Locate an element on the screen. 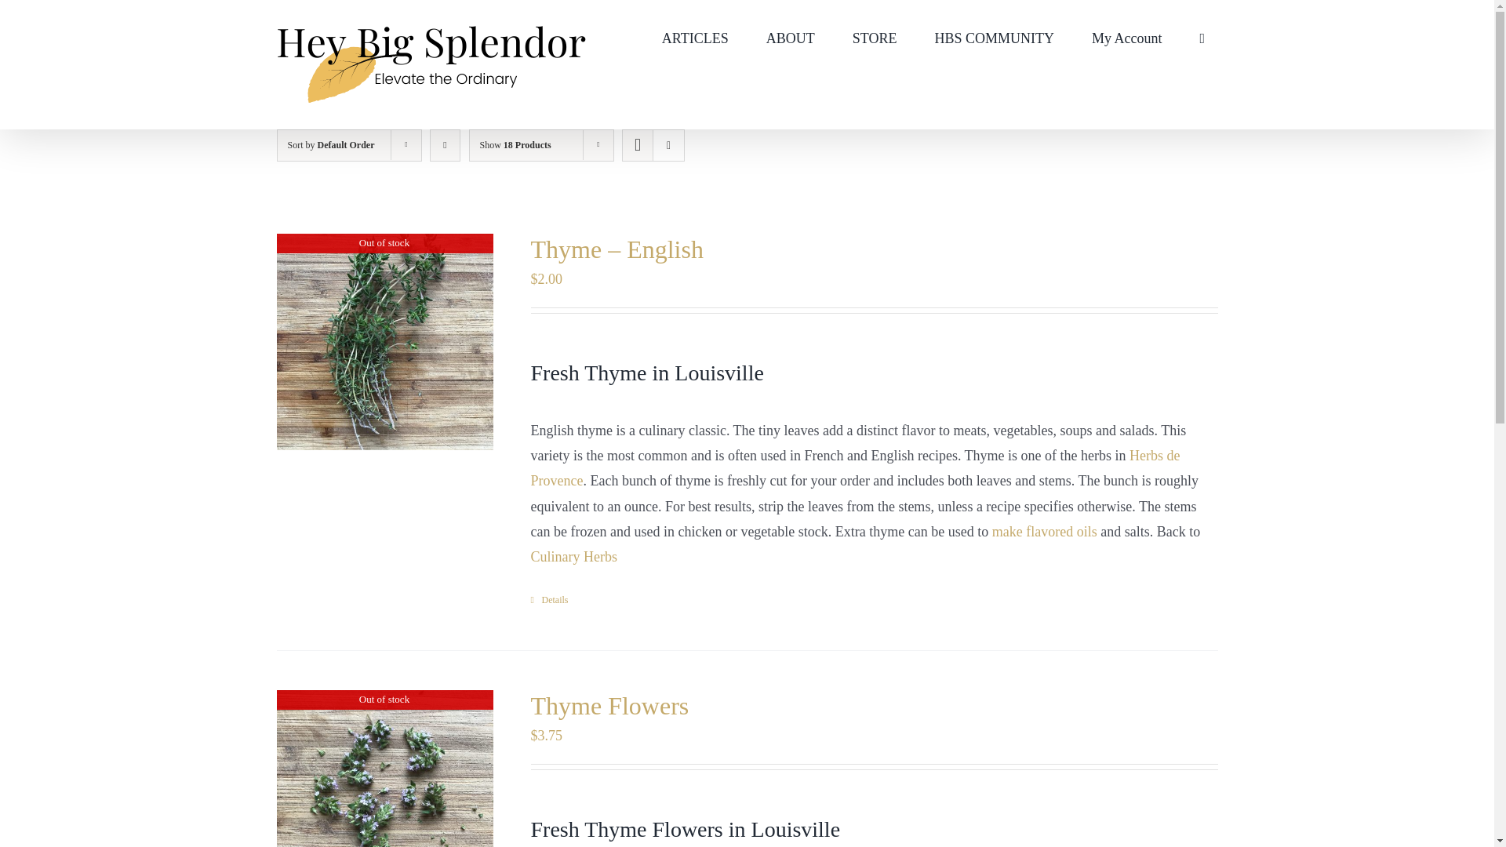 The width and height of the screenshot is (1506, 847). HBS COMMUNITY is located at coordinates (994, 36).